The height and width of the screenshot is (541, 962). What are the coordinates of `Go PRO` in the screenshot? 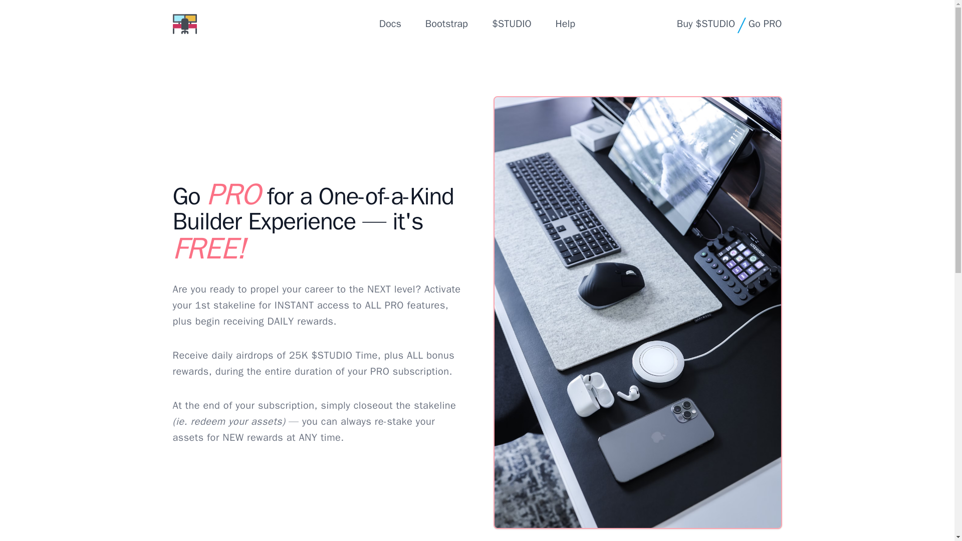 It's located at (765, 24).